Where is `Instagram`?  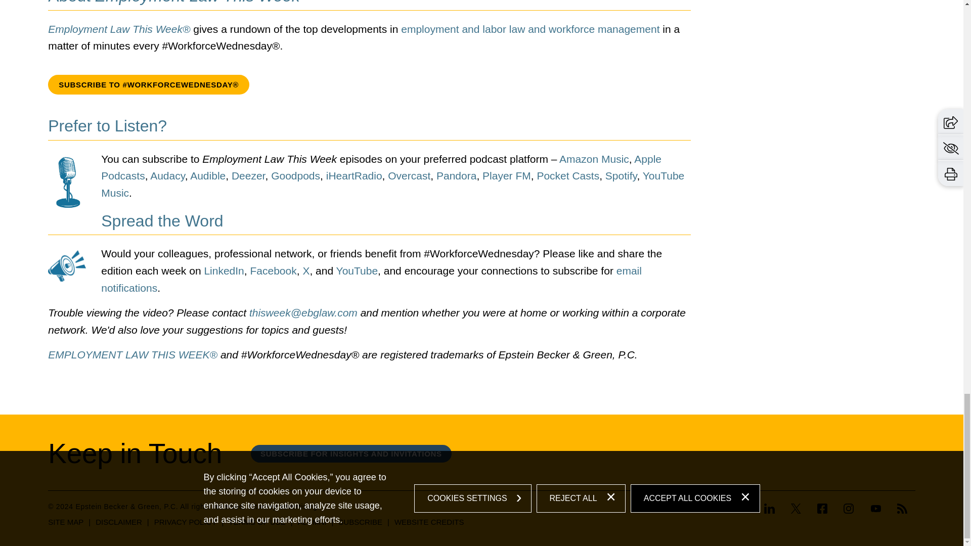
Instagram is located at coordinates (849, 509).